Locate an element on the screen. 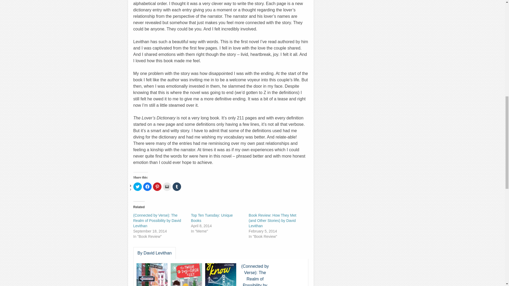  By David Levithan is located at coordinates (154, 253).